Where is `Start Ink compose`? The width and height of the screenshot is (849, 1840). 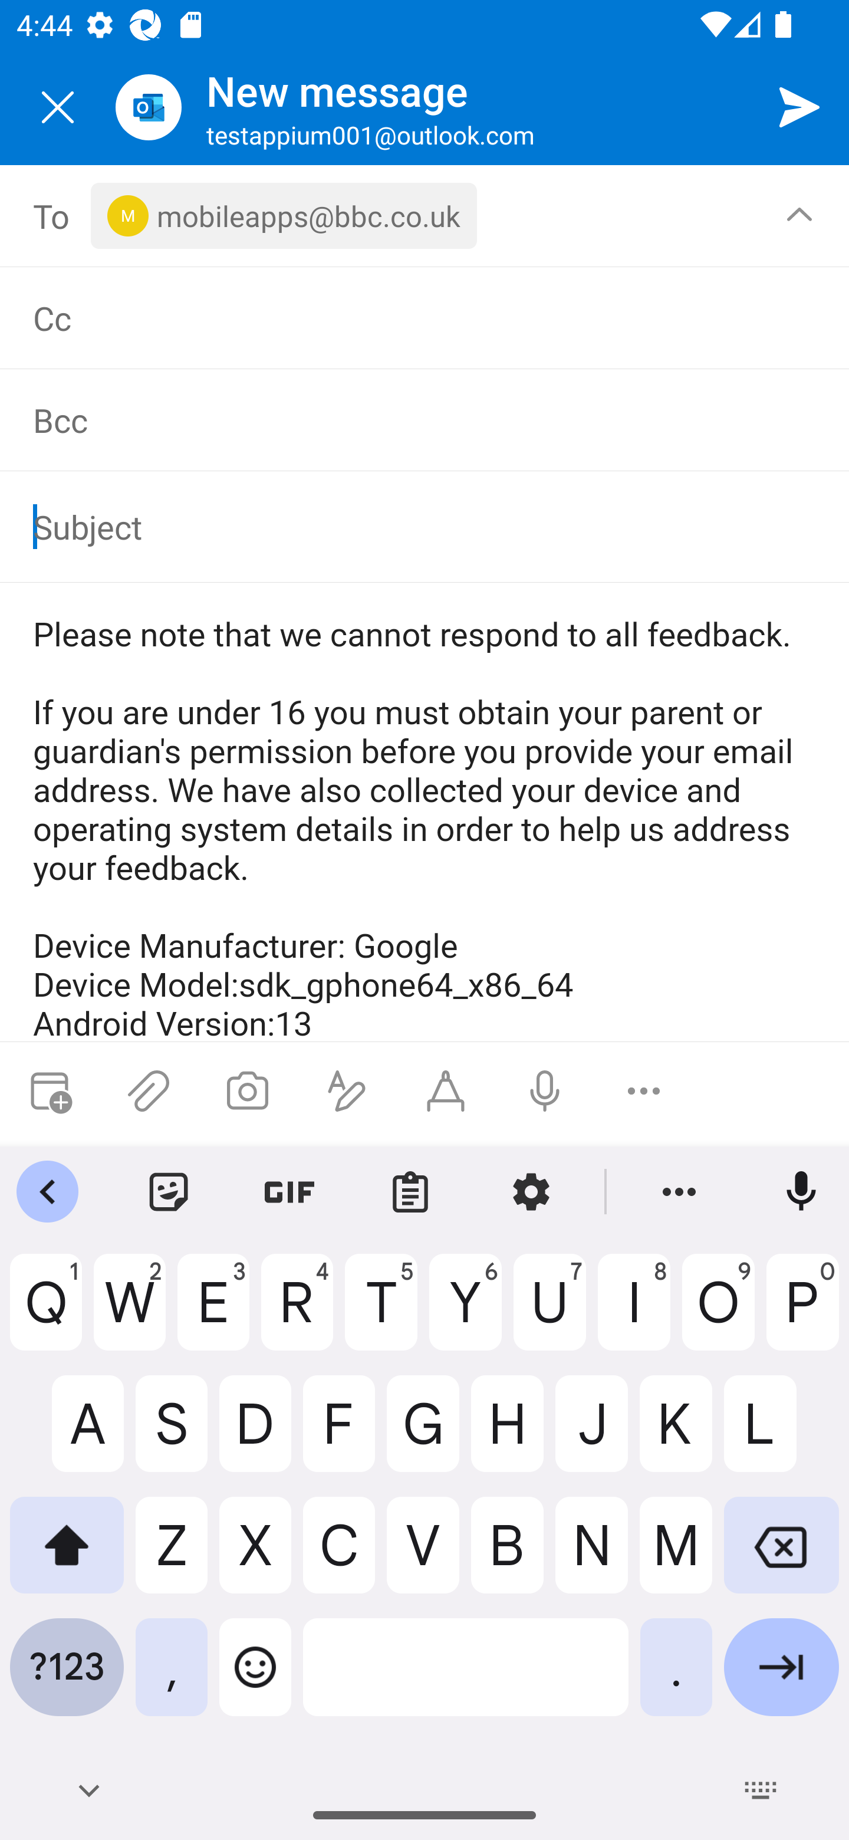 Start Ink compose is located at coordinates (446, 1091).